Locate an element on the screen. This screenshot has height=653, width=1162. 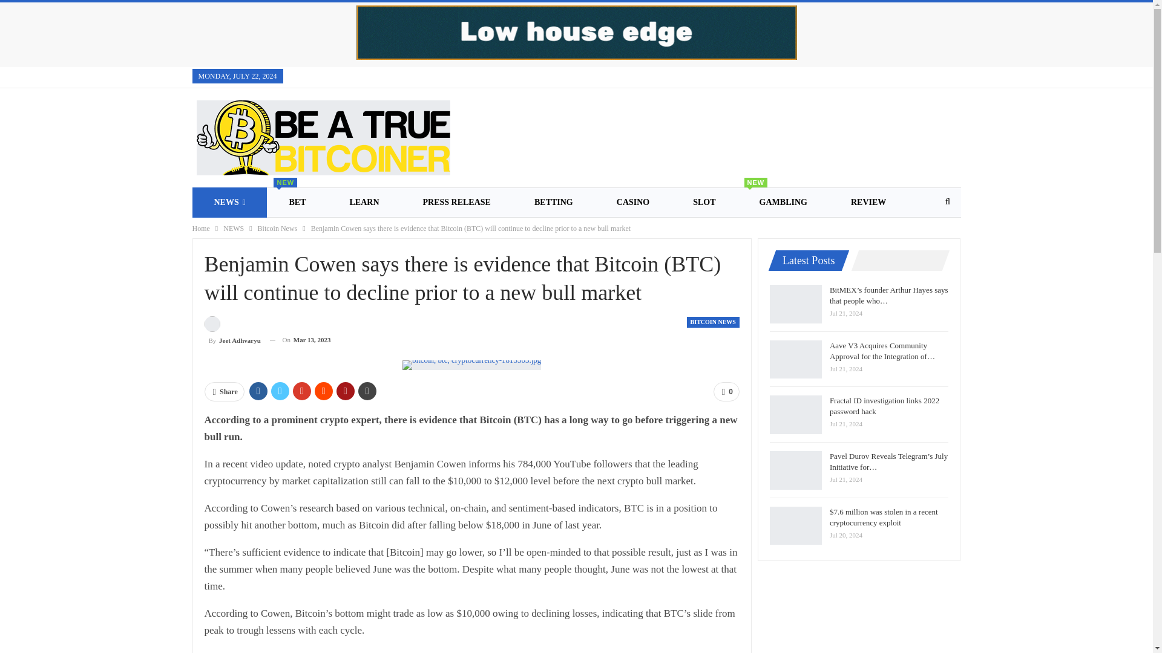
DISCLAIMER is located at coordinates (868, 202).